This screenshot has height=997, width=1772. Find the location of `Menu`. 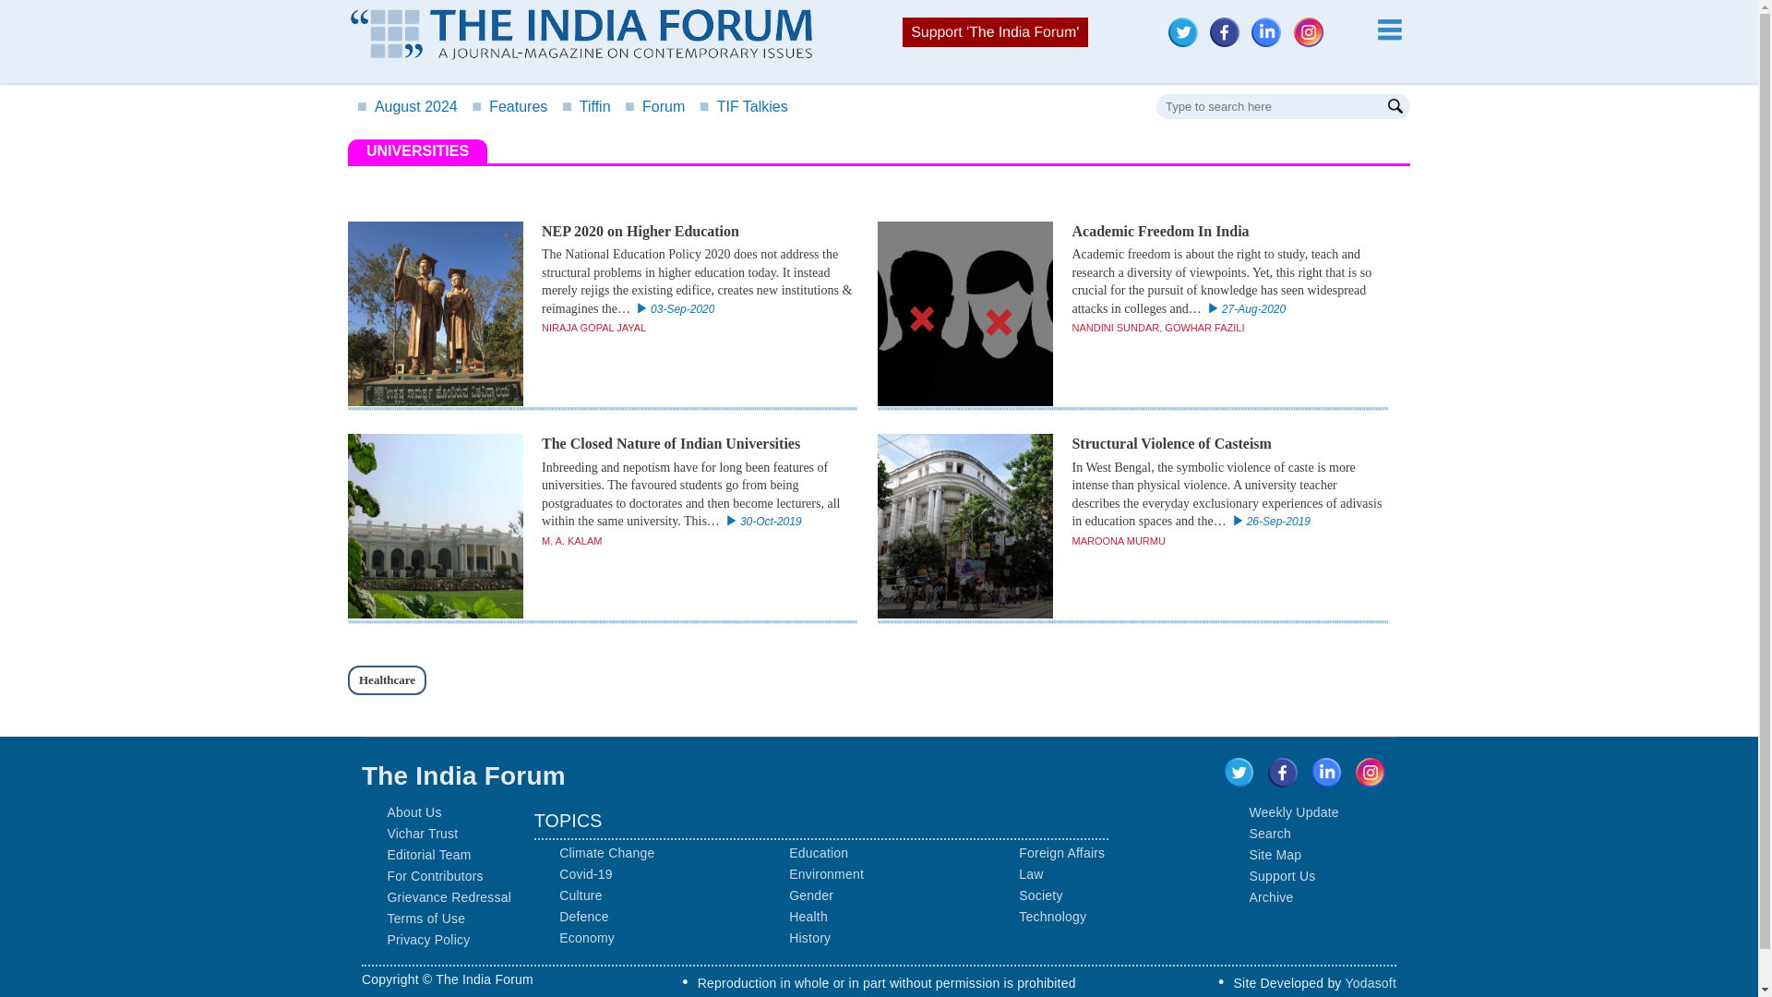

Menu is located at coordinates (1389, 29).